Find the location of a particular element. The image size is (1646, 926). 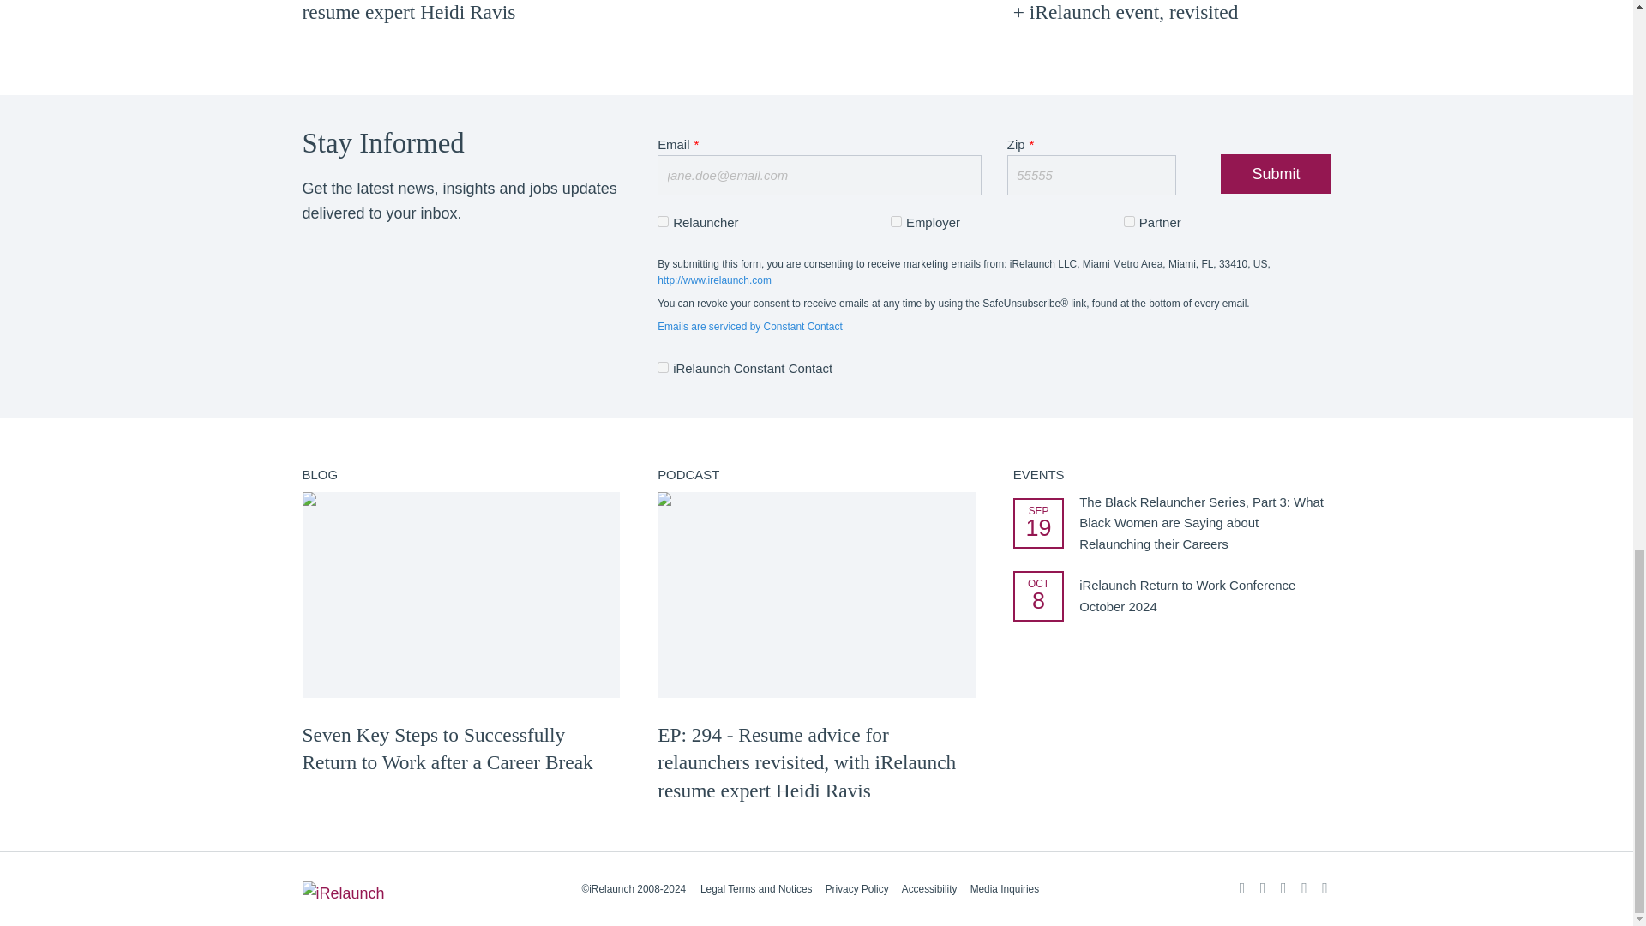

yes is located at coordinates (662, 221).